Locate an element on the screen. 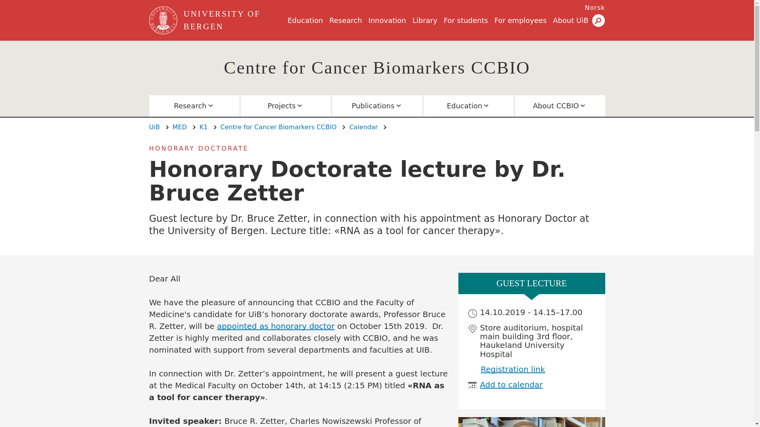 Image resolution: width=760 pixels, height=427 pixels. Home is located at coordinates (164, 21).